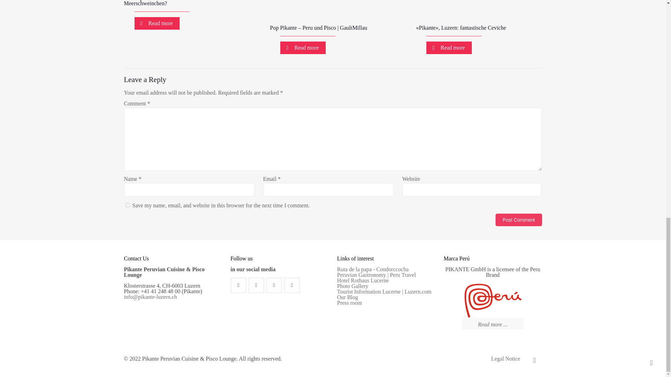  I want to click on Post Comment, so click(519, 220).